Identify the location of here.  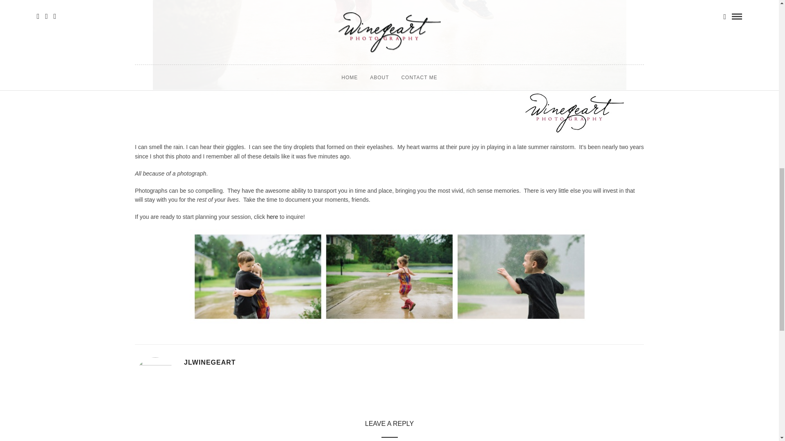
(272, 216).